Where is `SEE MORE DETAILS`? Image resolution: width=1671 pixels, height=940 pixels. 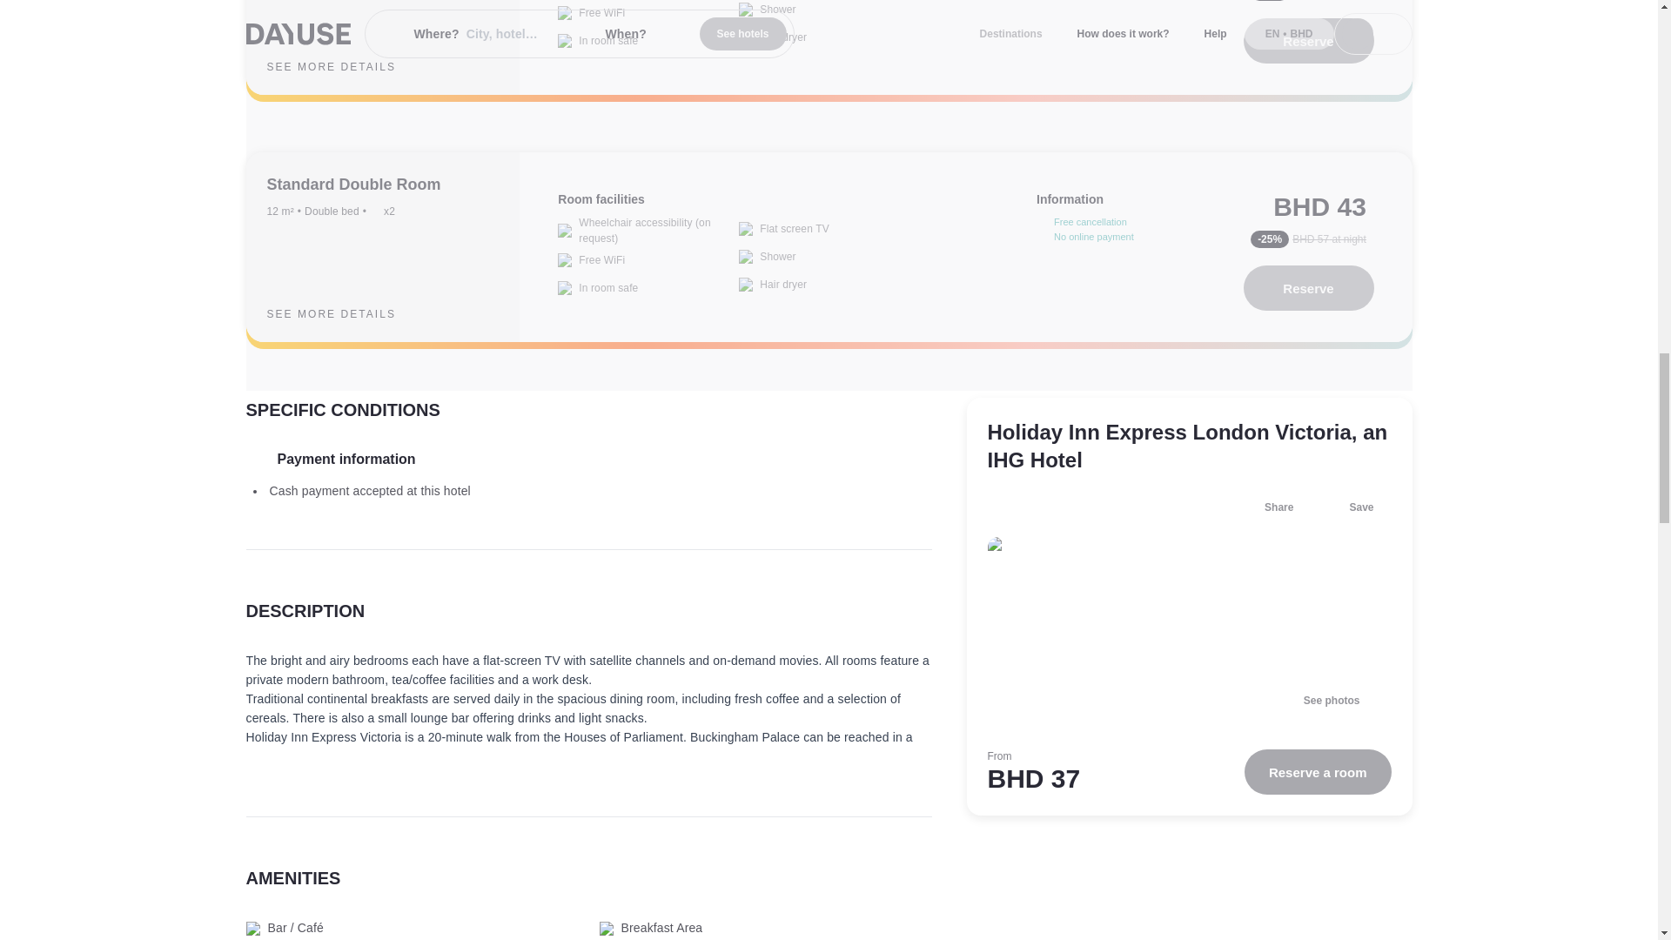 SEE MORE DETAILS is located at coordinates (345, 66).